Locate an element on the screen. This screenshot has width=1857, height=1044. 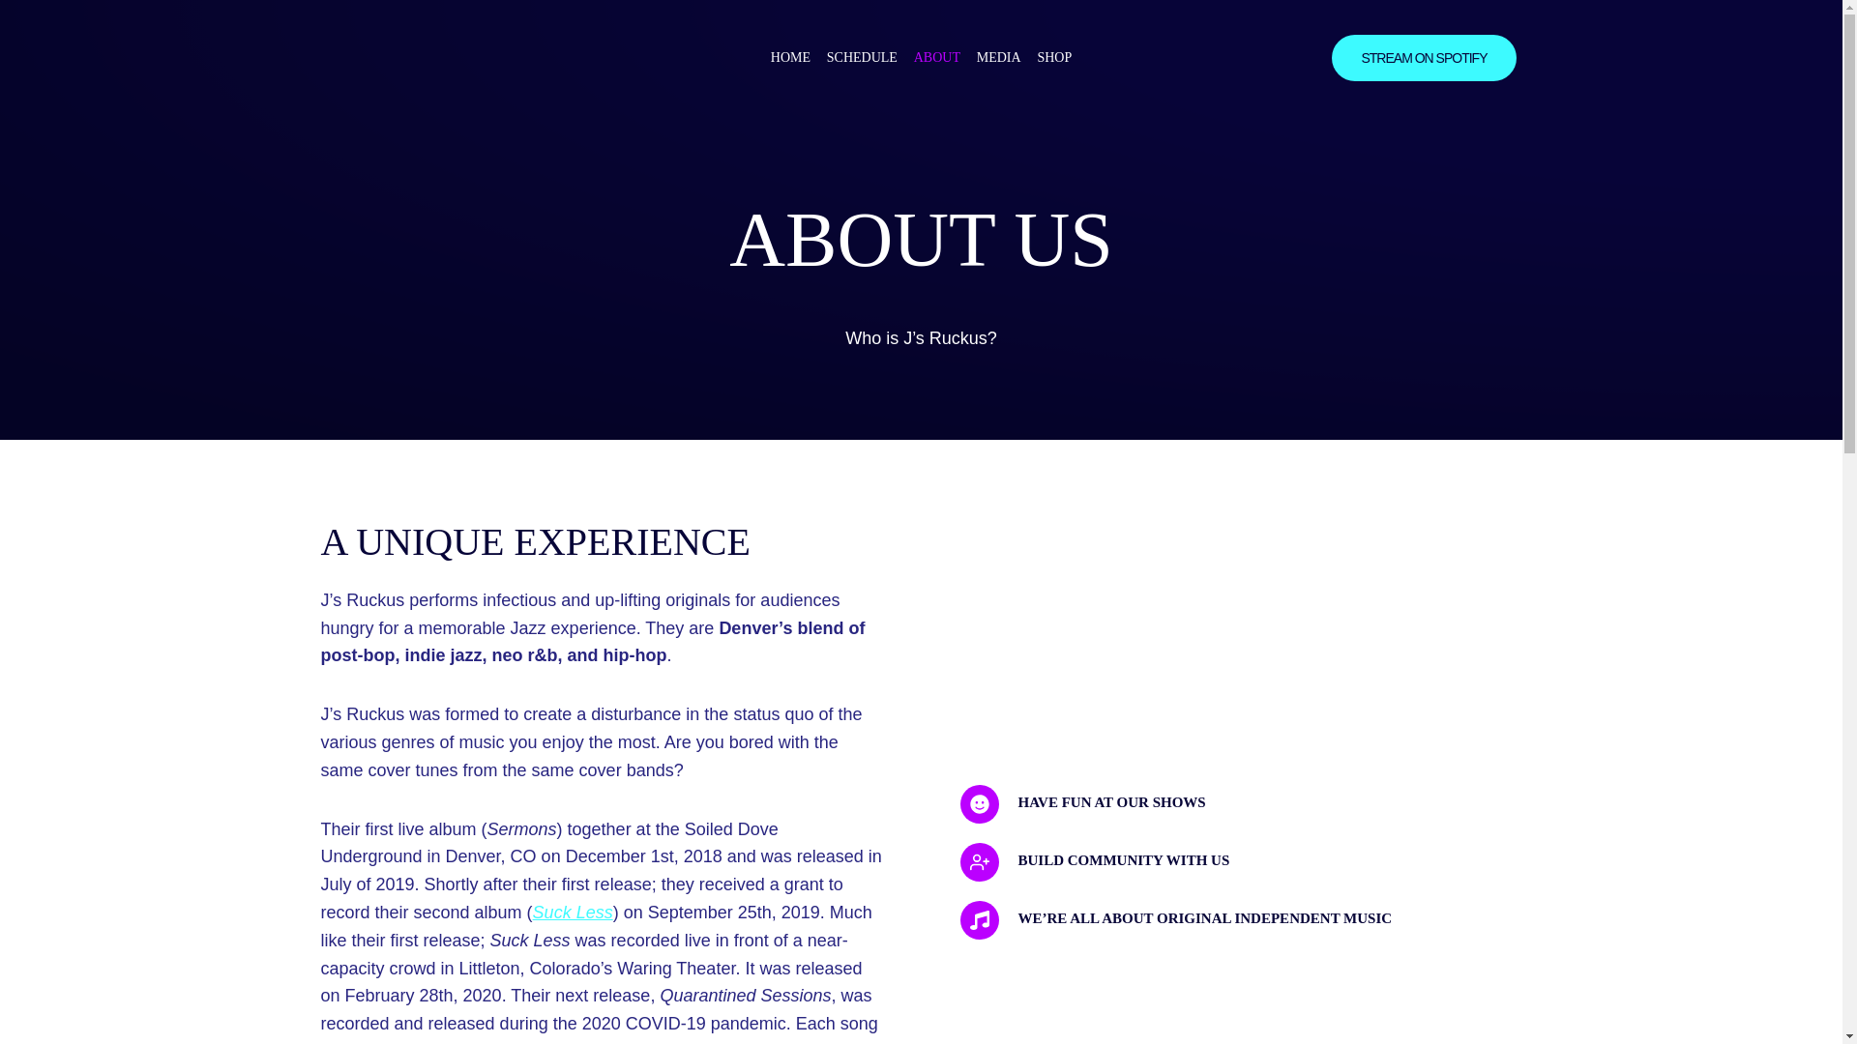
SCHEDULE is located at coordinates (862, 58).